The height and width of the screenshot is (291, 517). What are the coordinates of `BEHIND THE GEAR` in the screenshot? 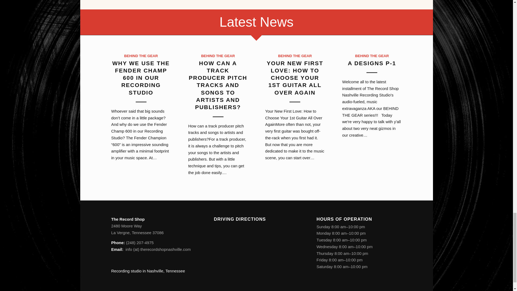 It's located at (141, 56).